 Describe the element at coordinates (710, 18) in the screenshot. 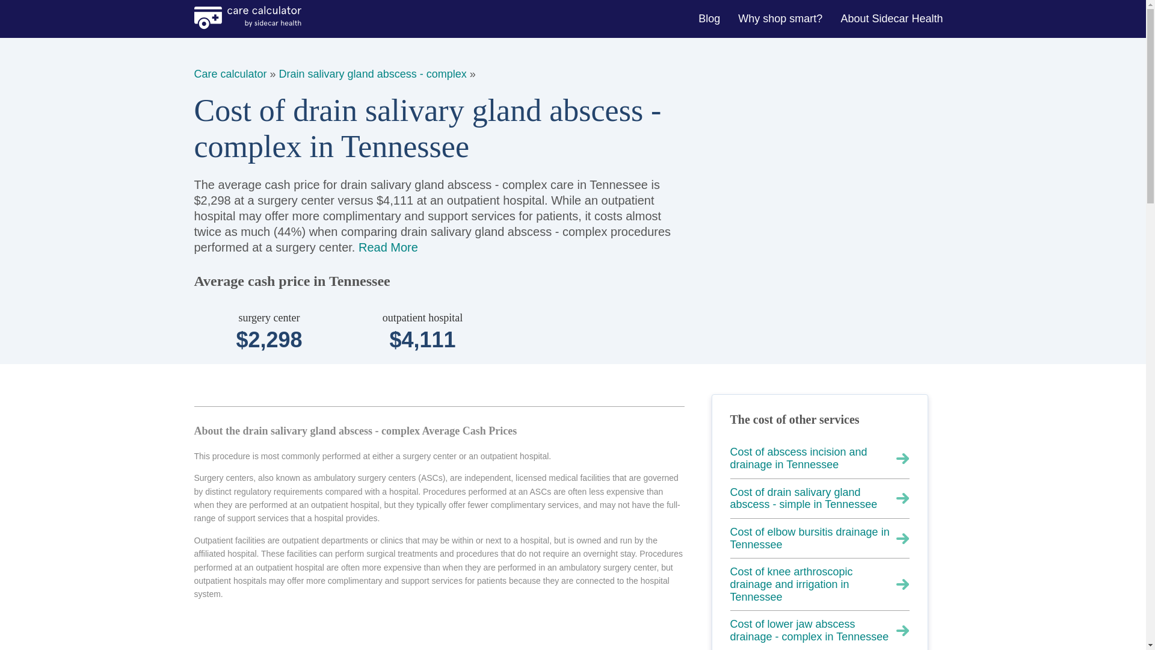

I see `Blog` at that location.